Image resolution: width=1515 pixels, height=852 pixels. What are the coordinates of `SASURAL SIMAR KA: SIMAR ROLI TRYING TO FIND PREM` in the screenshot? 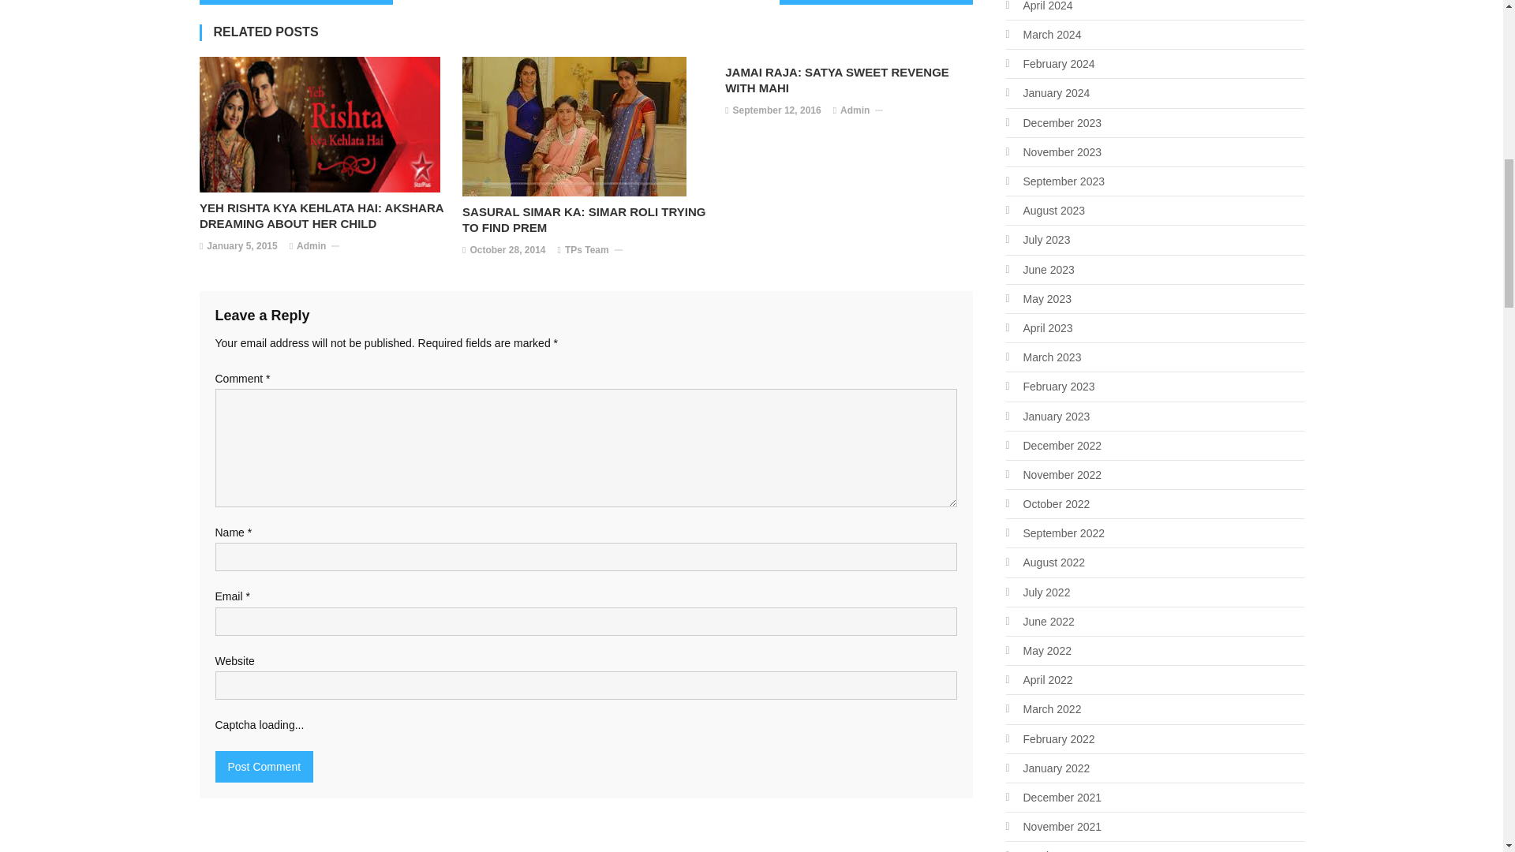 It's located at (585, 220).